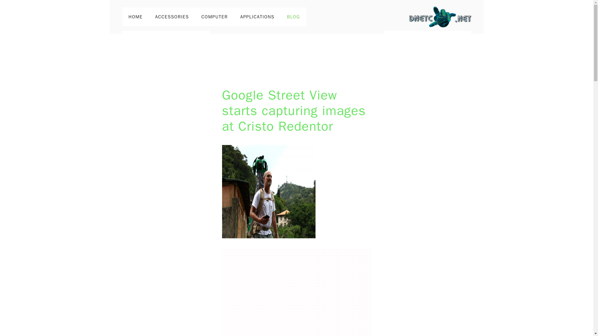  I want to click on ACCESSORIES, so click(172, 17).